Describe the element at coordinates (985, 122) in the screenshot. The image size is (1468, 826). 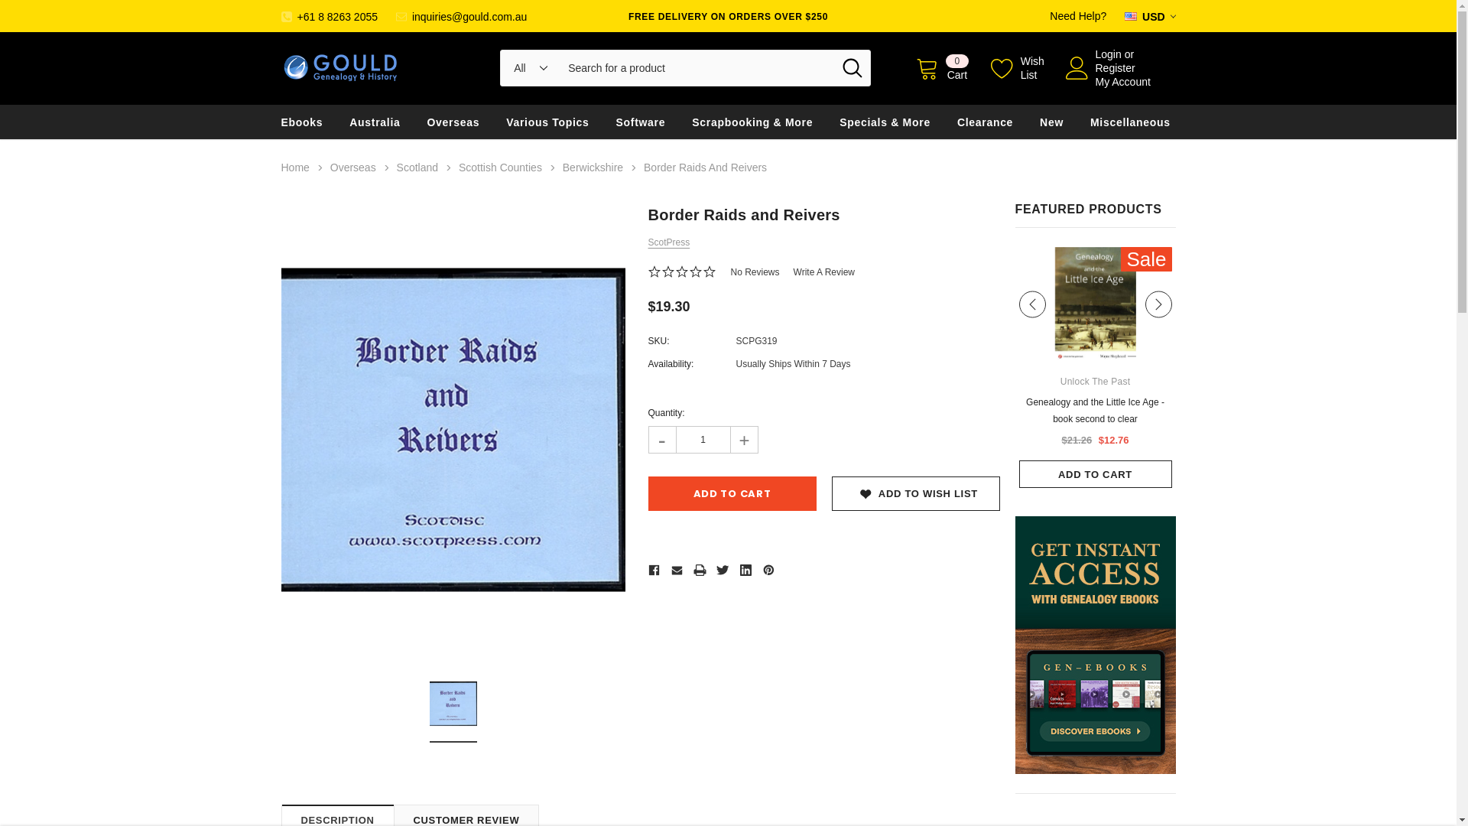
I see `Clearance` at that location.